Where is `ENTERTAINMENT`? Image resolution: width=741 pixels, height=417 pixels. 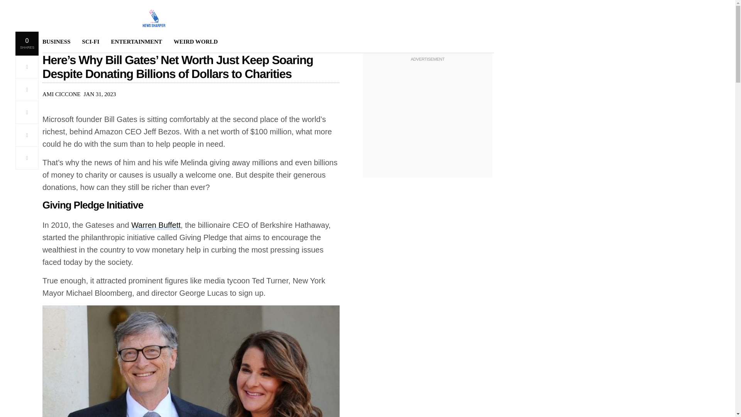
ENTERTAINMENT is located at coordinates (137, 42).